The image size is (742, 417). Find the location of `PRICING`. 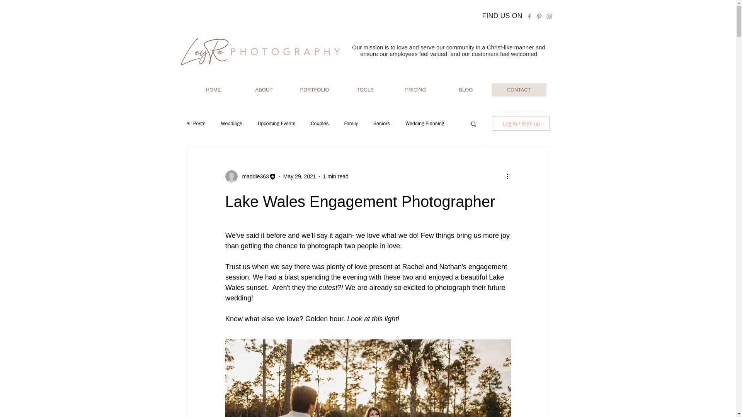

PRICING is located at coordinates (415, 90).